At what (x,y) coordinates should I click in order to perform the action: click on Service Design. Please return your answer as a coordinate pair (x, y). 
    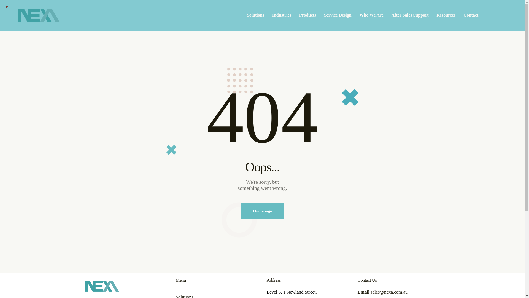
    Looking at the image, I should click on (338, 15).